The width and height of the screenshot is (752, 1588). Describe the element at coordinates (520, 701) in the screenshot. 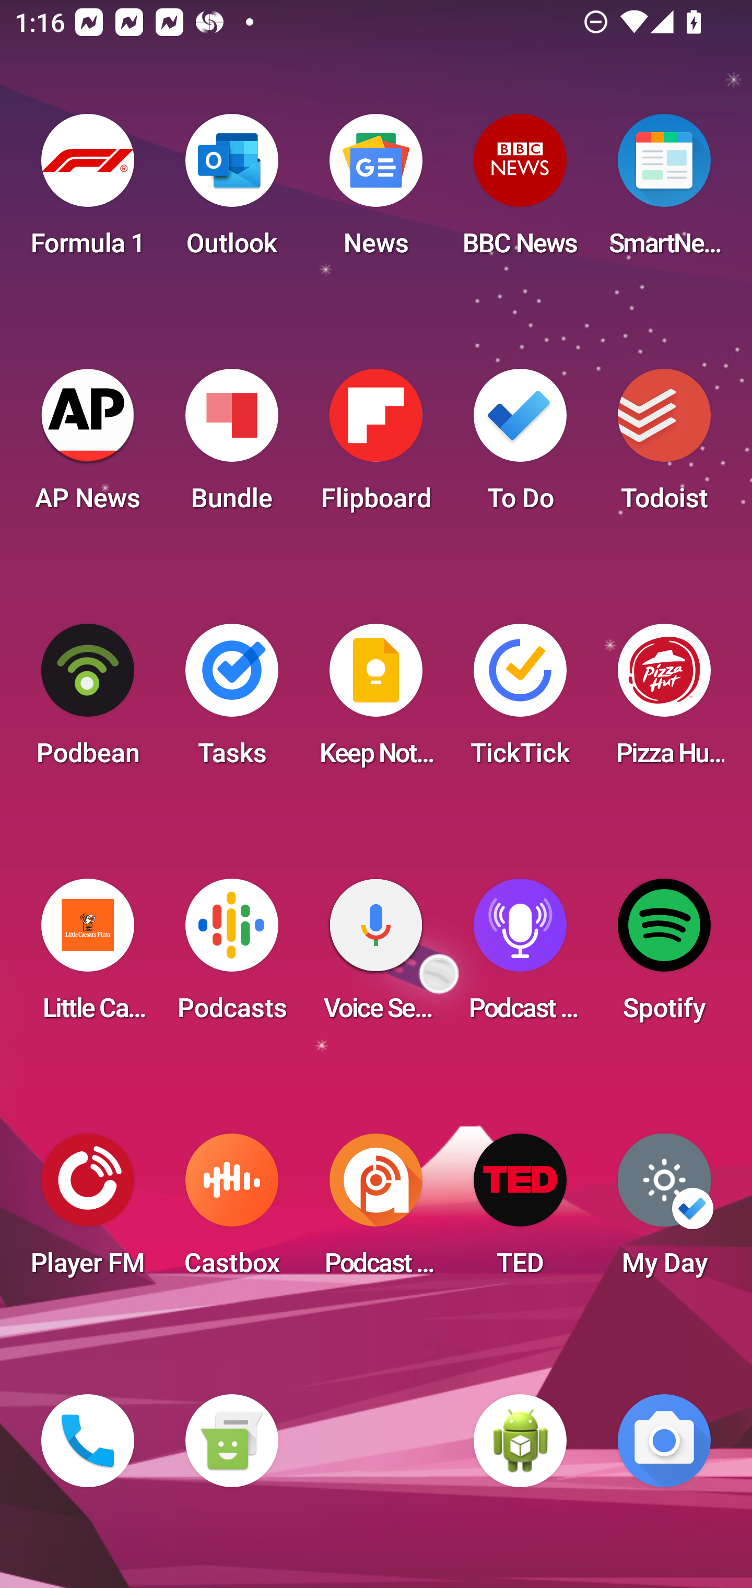

I see `TickTick` at that location.